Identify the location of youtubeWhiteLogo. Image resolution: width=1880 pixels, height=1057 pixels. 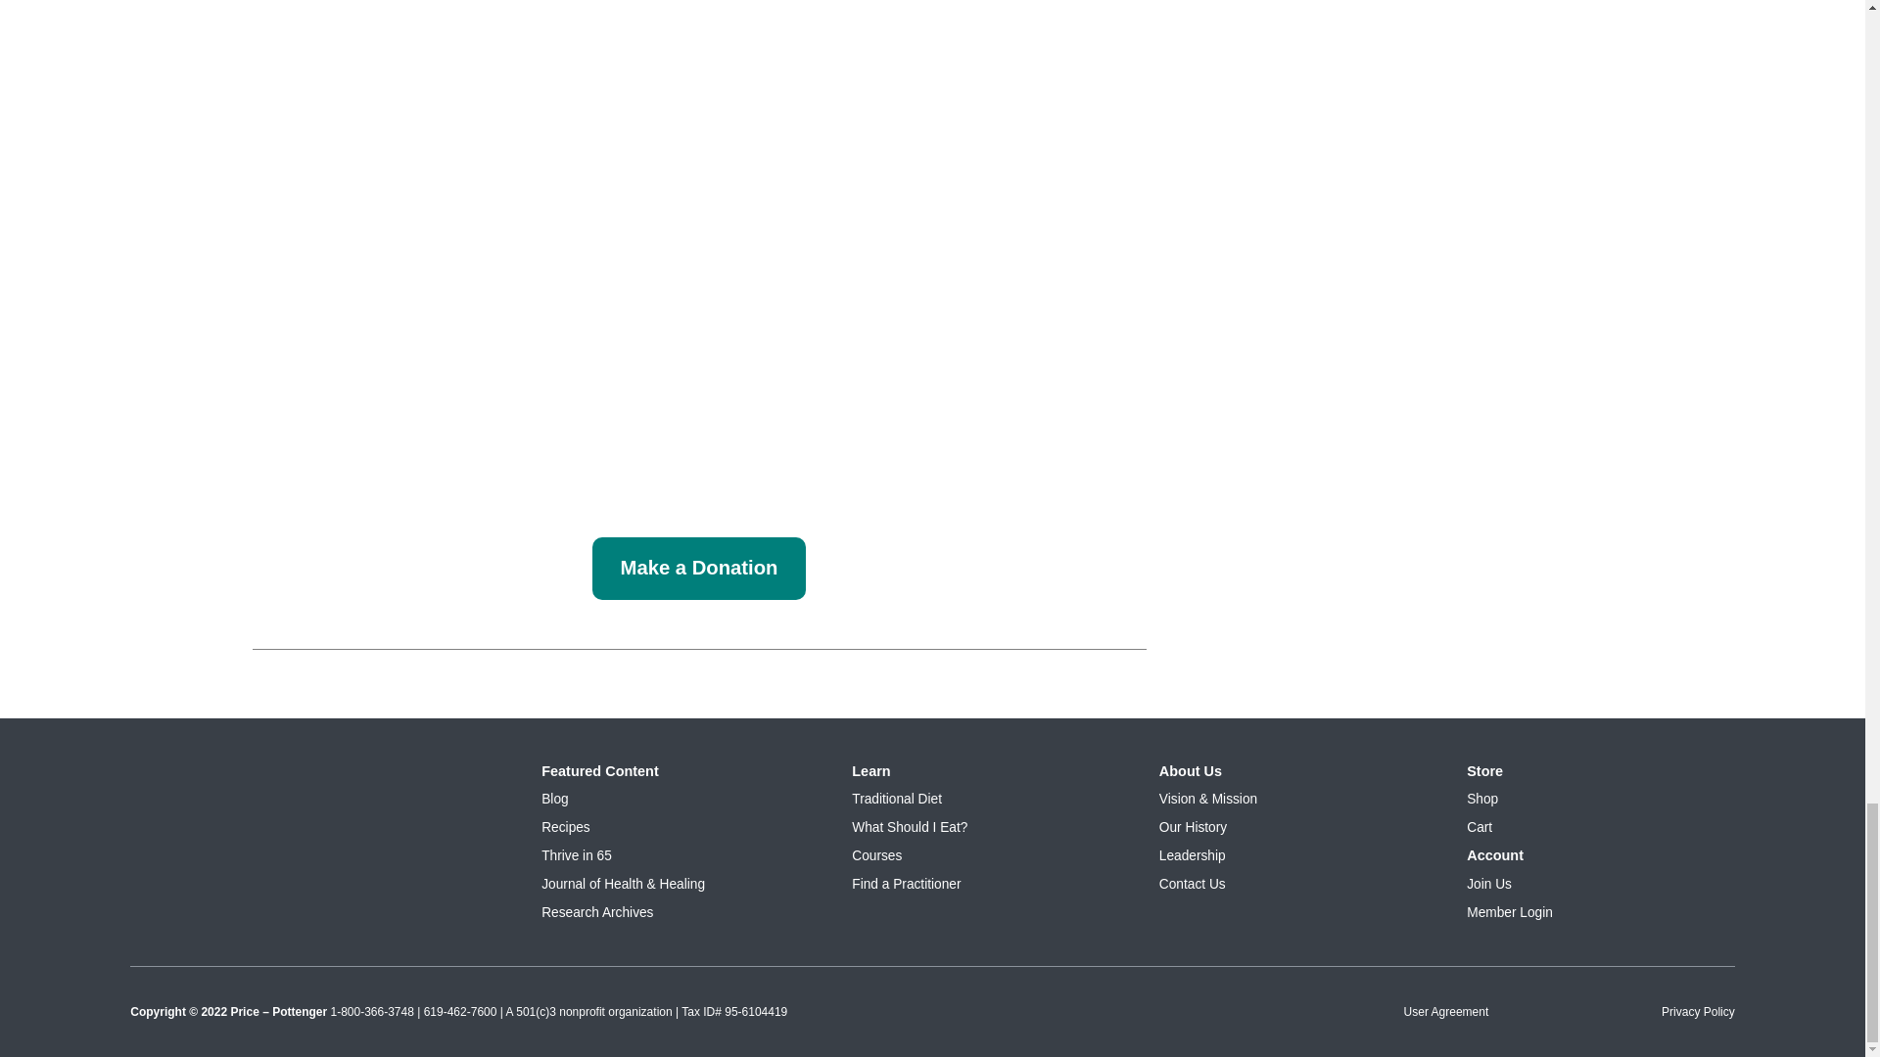
(470, 850).